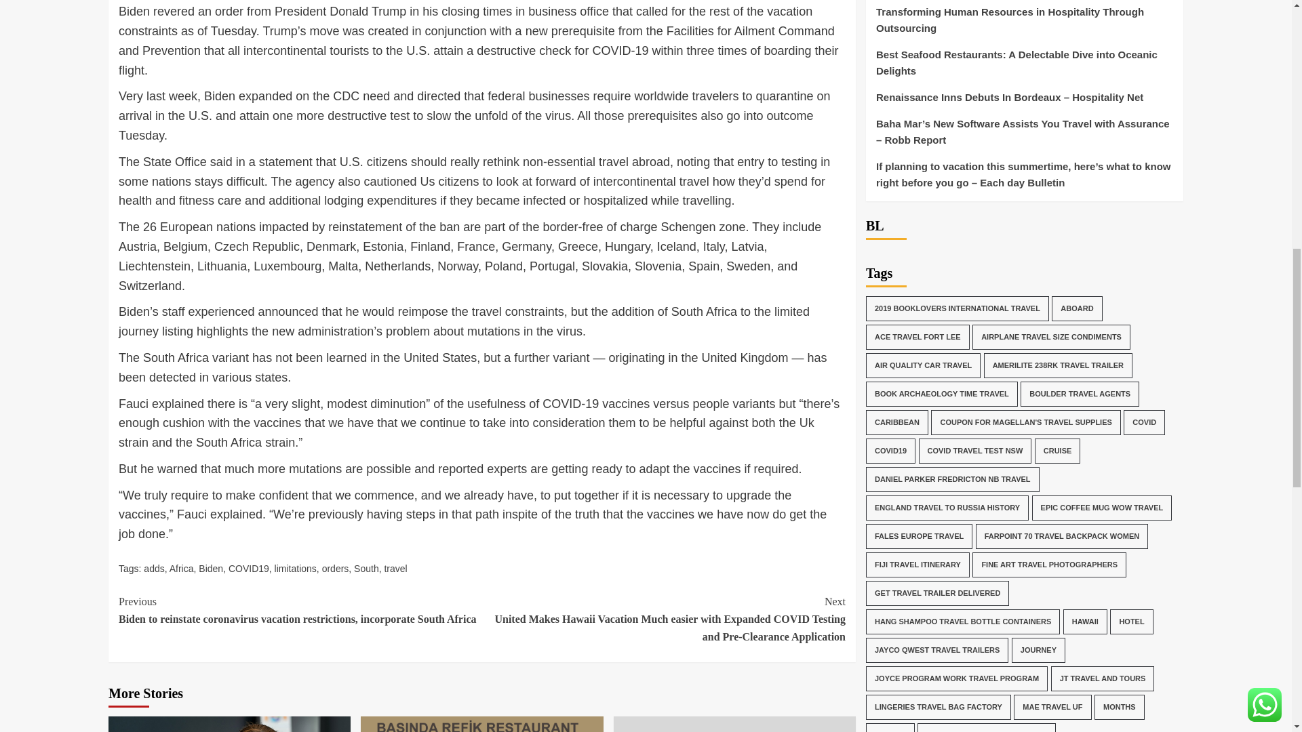 Image resolution: width=1302 pixels, height=732 pixels. Describe the element at coordinates (335, 568) in the screenshot. I see `orders` at that location.